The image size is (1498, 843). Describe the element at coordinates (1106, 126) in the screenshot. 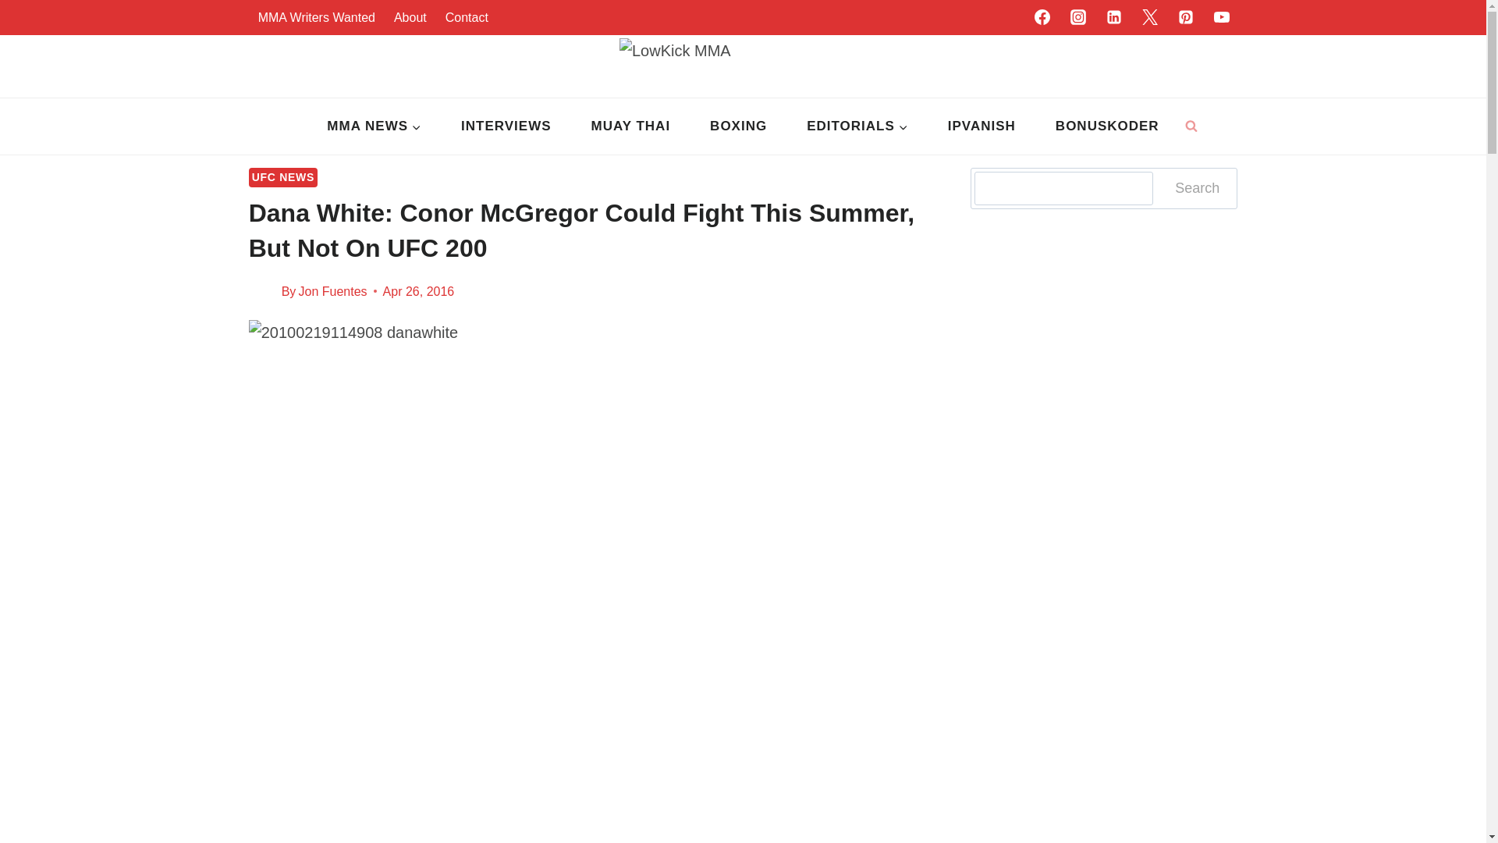

I see `BONUSKODER` at that location.